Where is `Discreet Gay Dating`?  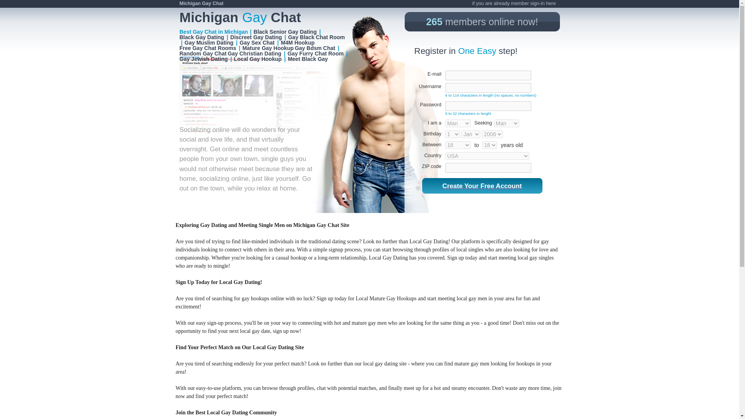
Discreet Gay Dating is located at coordinates (256, 37).